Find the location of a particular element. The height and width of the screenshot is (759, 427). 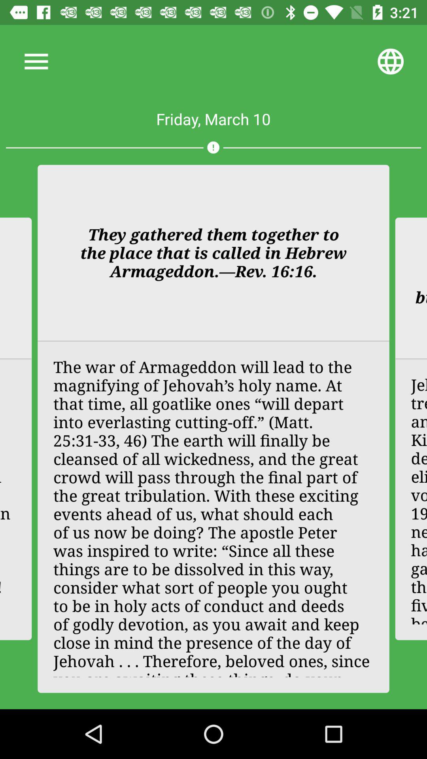

launch icon above they gathered them item is located at coordinates (213, 147).